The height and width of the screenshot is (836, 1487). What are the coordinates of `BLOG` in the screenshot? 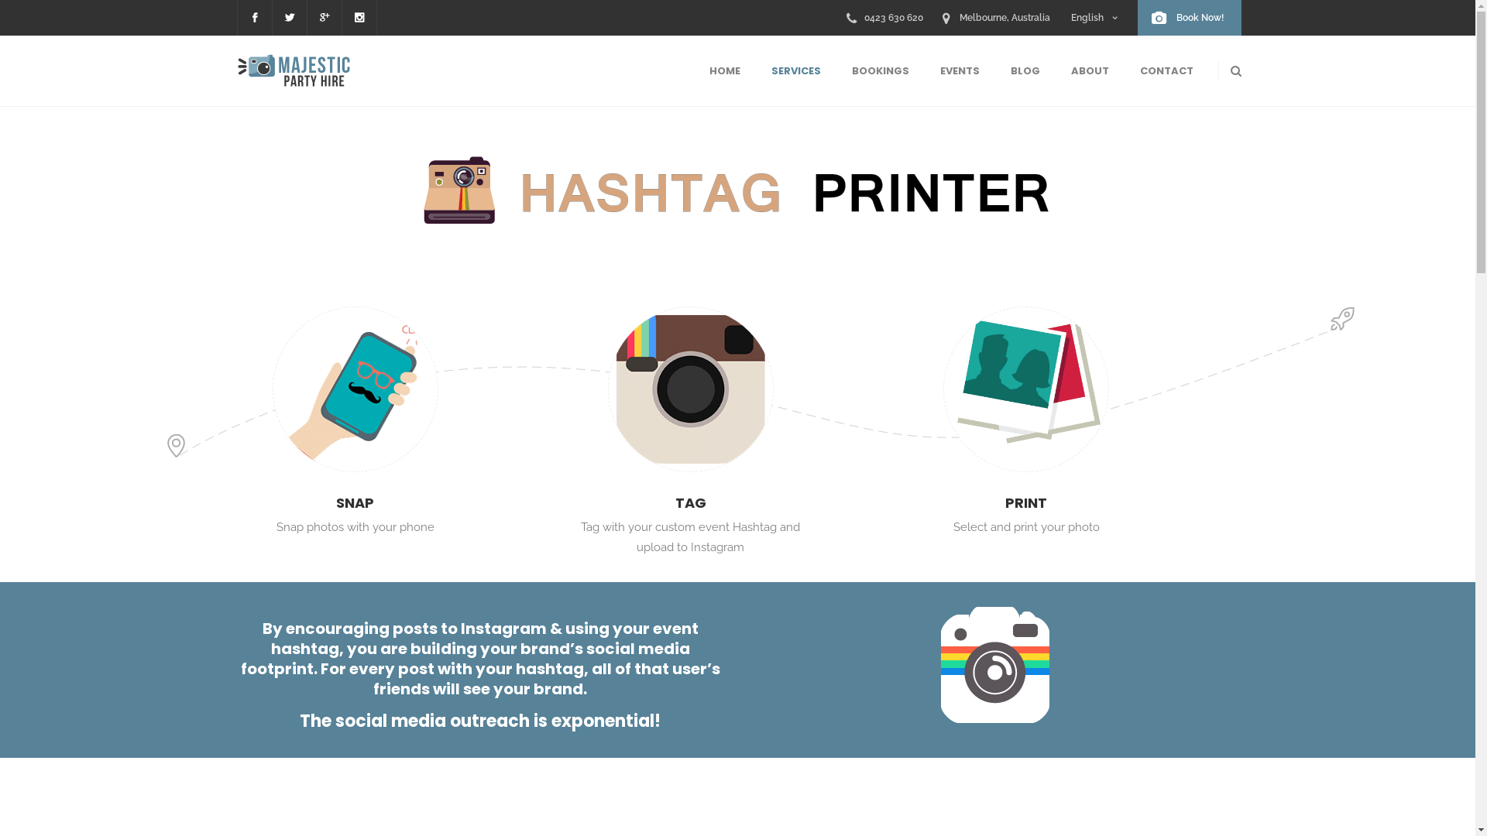 It's located at (1025, 71).